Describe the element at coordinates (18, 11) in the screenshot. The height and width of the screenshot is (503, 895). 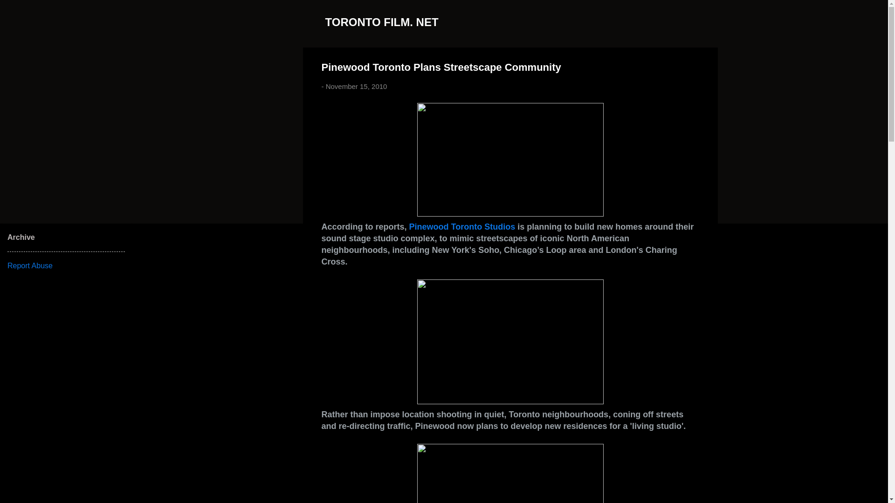
I see `Search` at that location.